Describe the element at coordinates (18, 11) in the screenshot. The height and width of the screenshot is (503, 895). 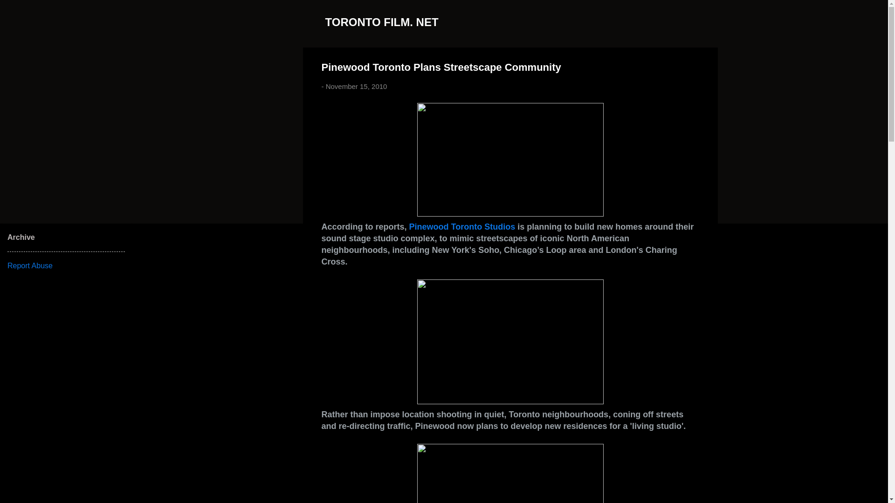
I see `Search` at that location.